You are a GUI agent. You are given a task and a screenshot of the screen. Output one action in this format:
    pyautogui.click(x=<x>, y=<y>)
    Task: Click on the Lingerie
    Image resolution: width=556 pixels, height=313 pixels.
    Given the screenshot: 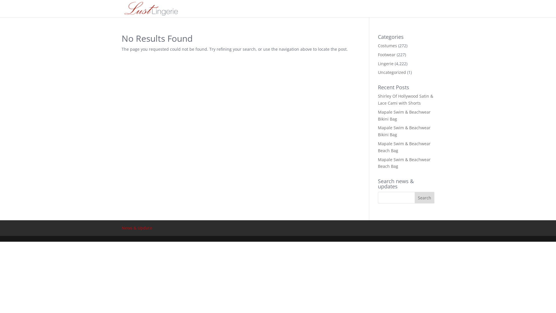 What is the action you would take?
    pyautogui.click(x=386, y=64)
    